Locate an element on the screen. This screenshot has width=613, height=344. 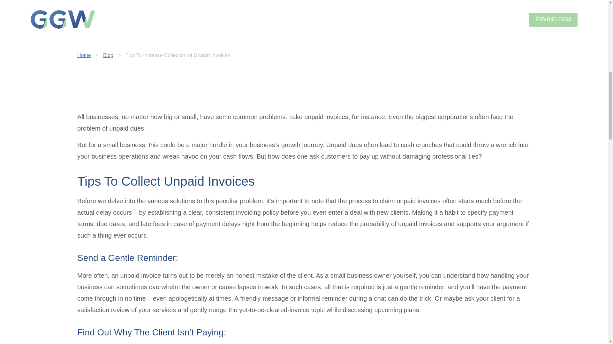
Home is located at coordinates (84, 55).